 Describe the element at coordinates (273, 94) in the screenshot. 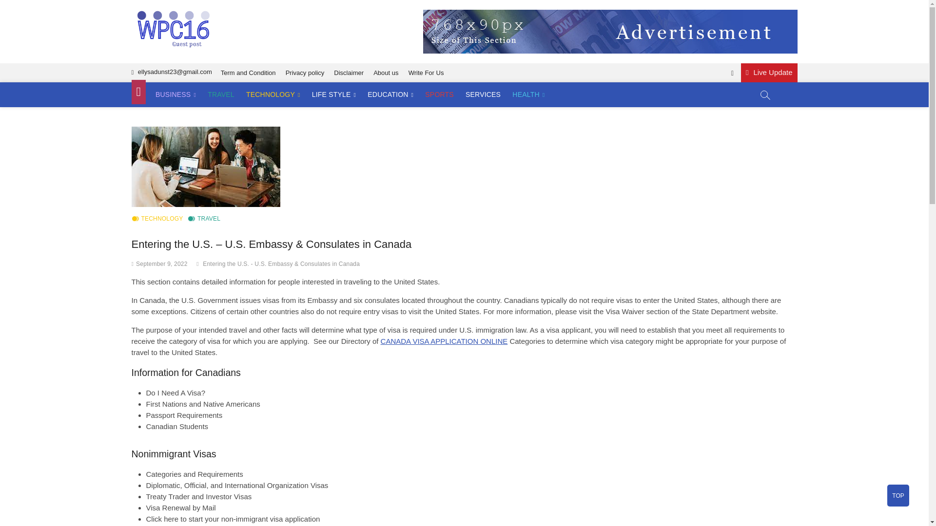

I see `TECHNOLOGY` at that location.